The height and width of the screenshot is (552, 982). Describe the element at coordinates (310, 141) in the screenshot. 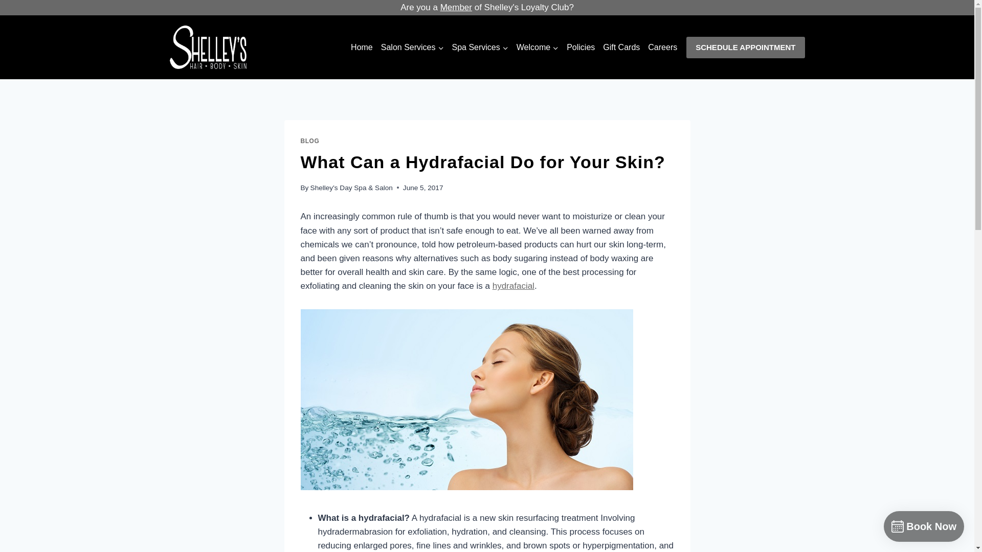

I see `BLOG` at that location.